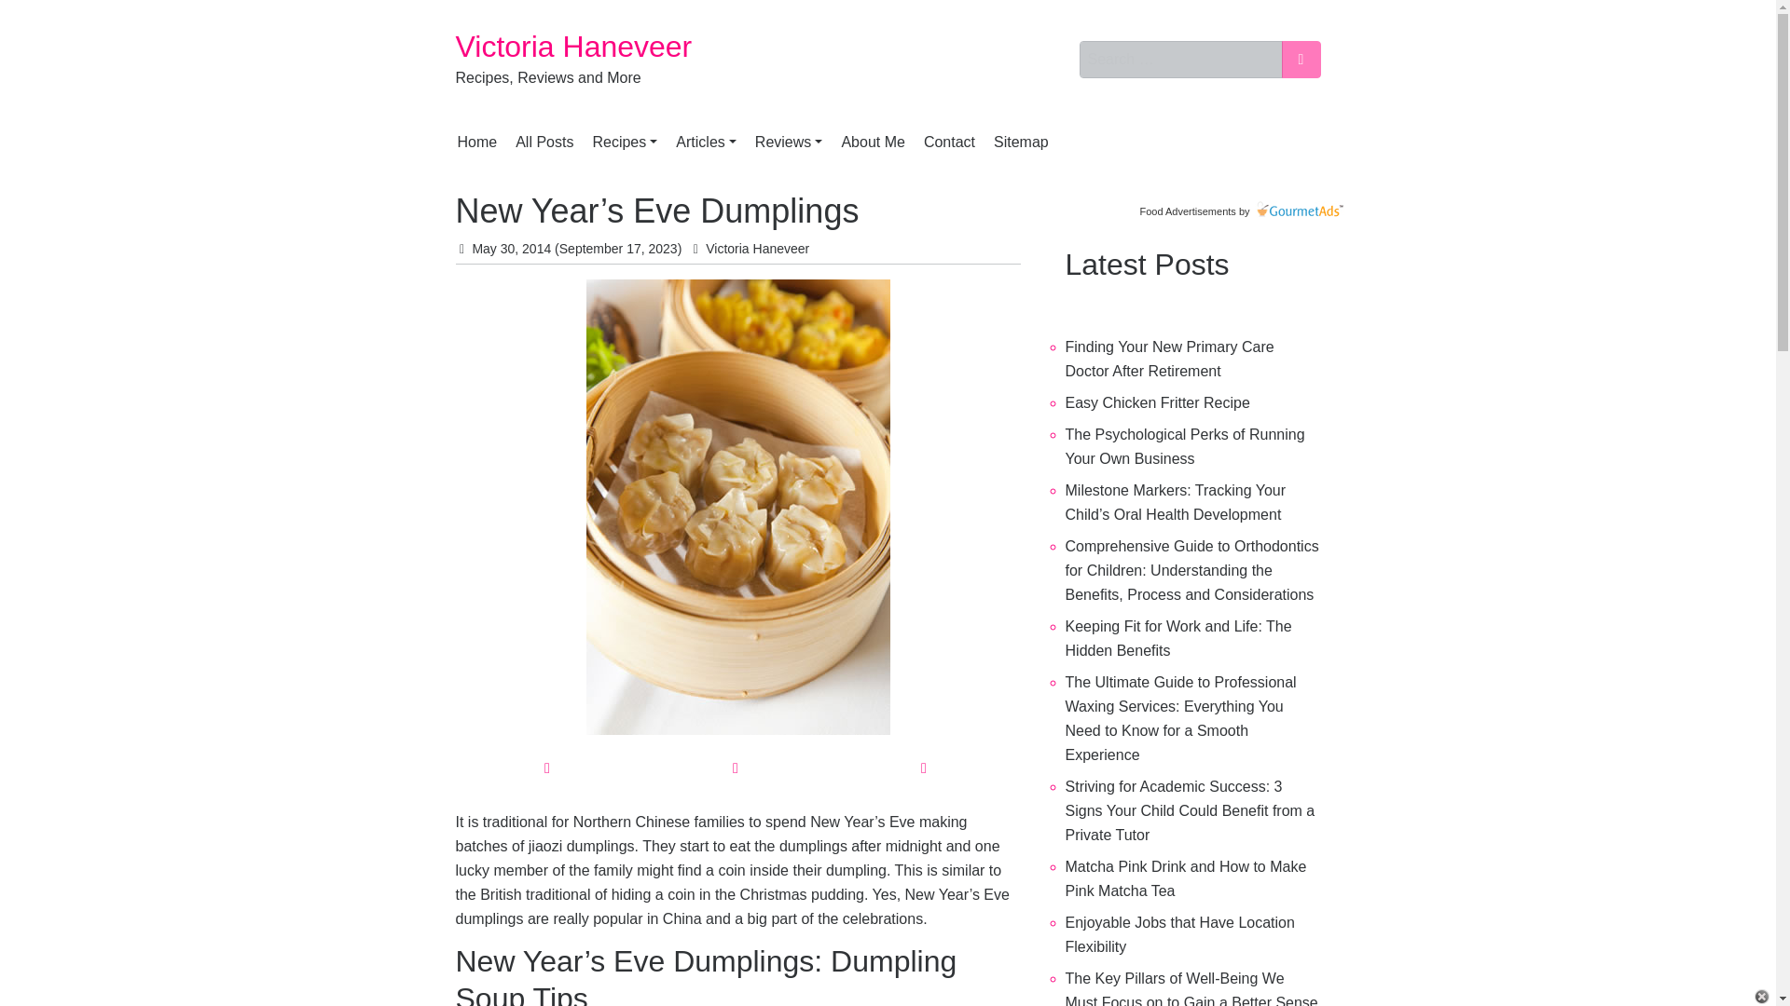 The image size is (1790, 1006). I want to click on Skip to content, so click(451, 48).